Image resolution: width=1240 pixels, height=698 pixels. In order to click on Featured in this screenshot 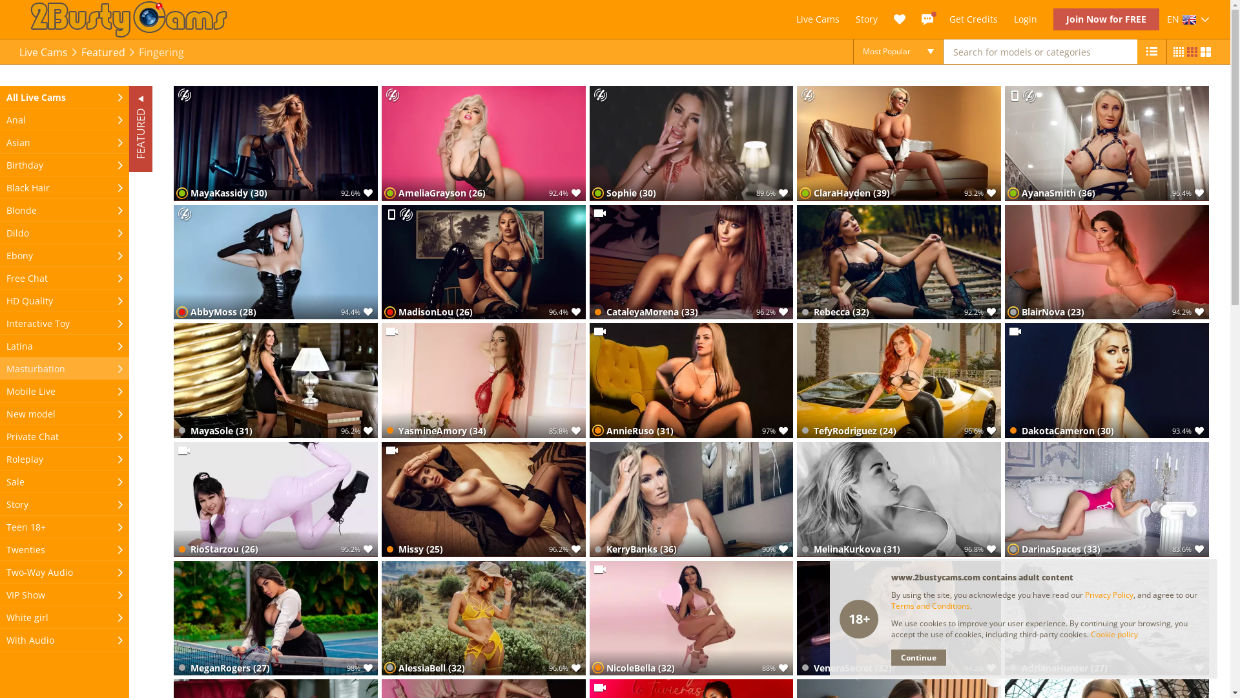, I will do `click(103, 52)`.